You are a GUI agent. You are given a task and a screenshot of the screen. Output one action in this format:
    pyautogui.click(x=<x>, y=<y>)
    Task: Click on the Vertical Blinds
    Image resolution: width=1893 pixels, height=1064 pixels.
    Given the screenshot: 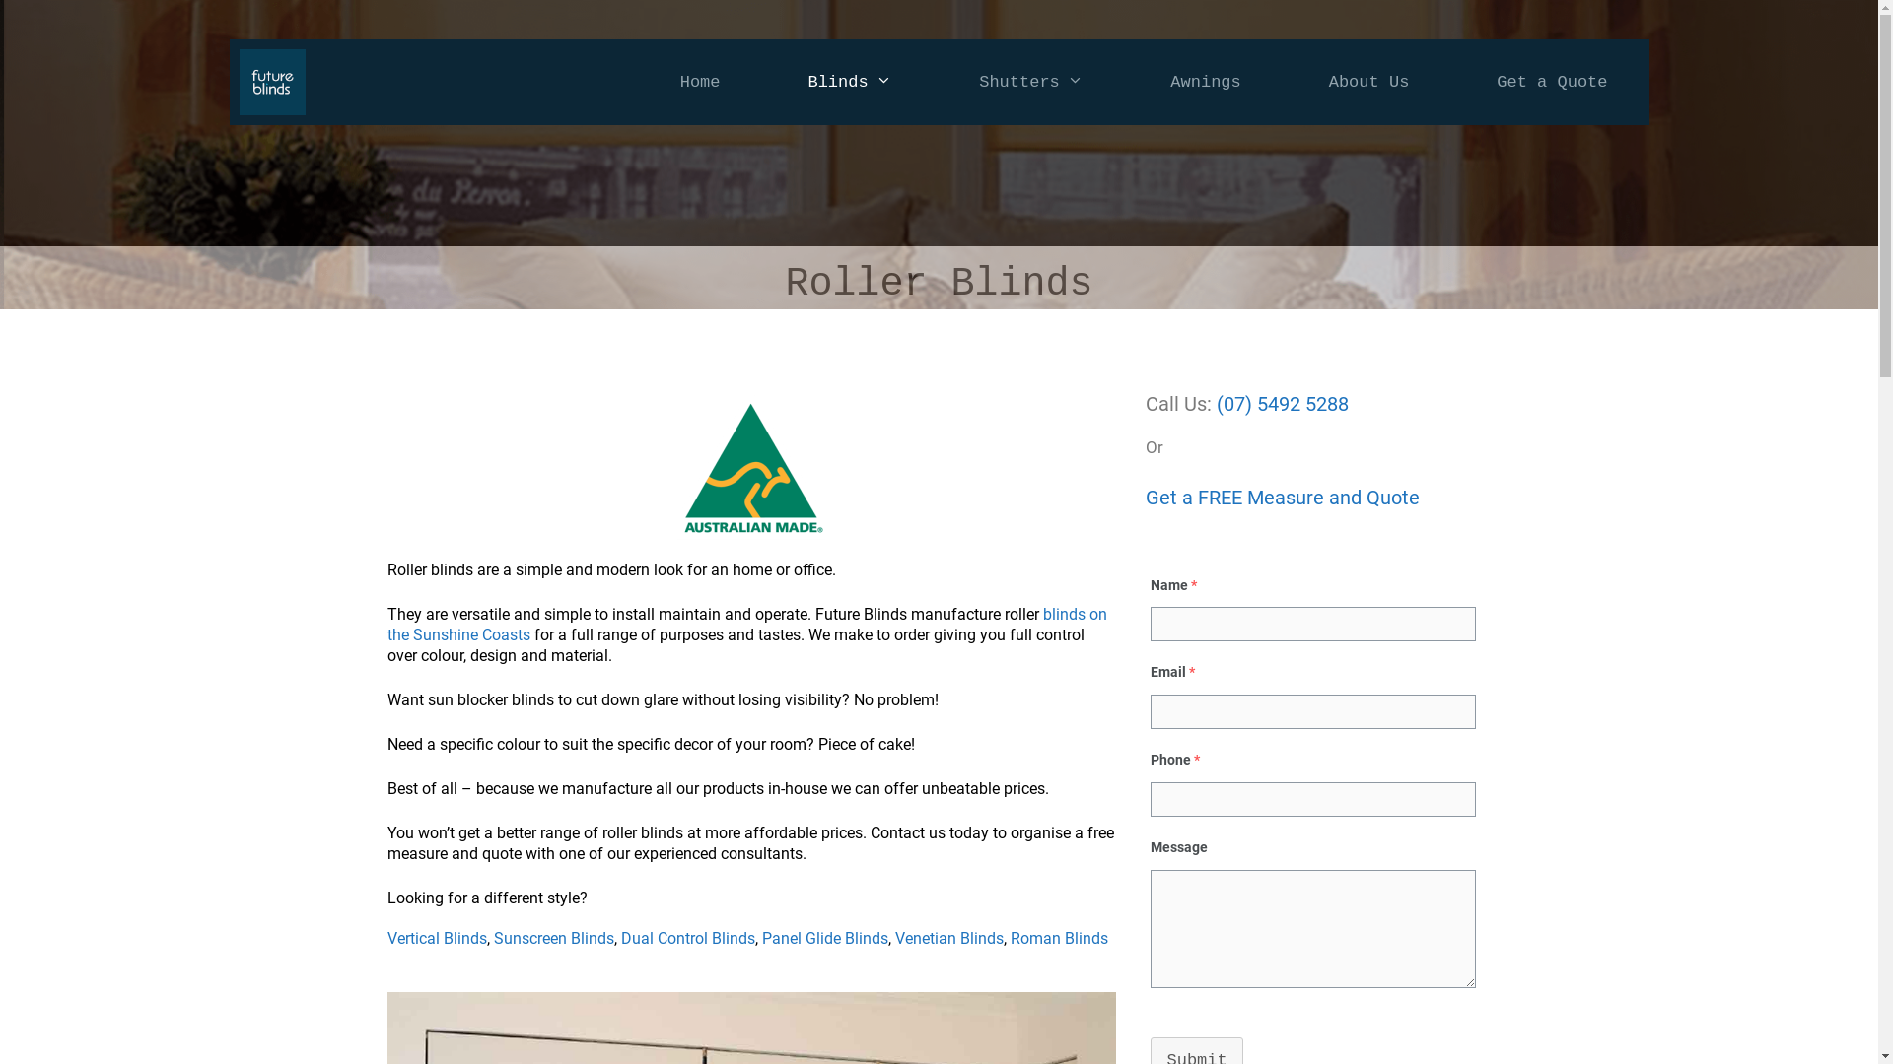 What is the action you would take?
    pyautogui.click(x=436, y=938)
    